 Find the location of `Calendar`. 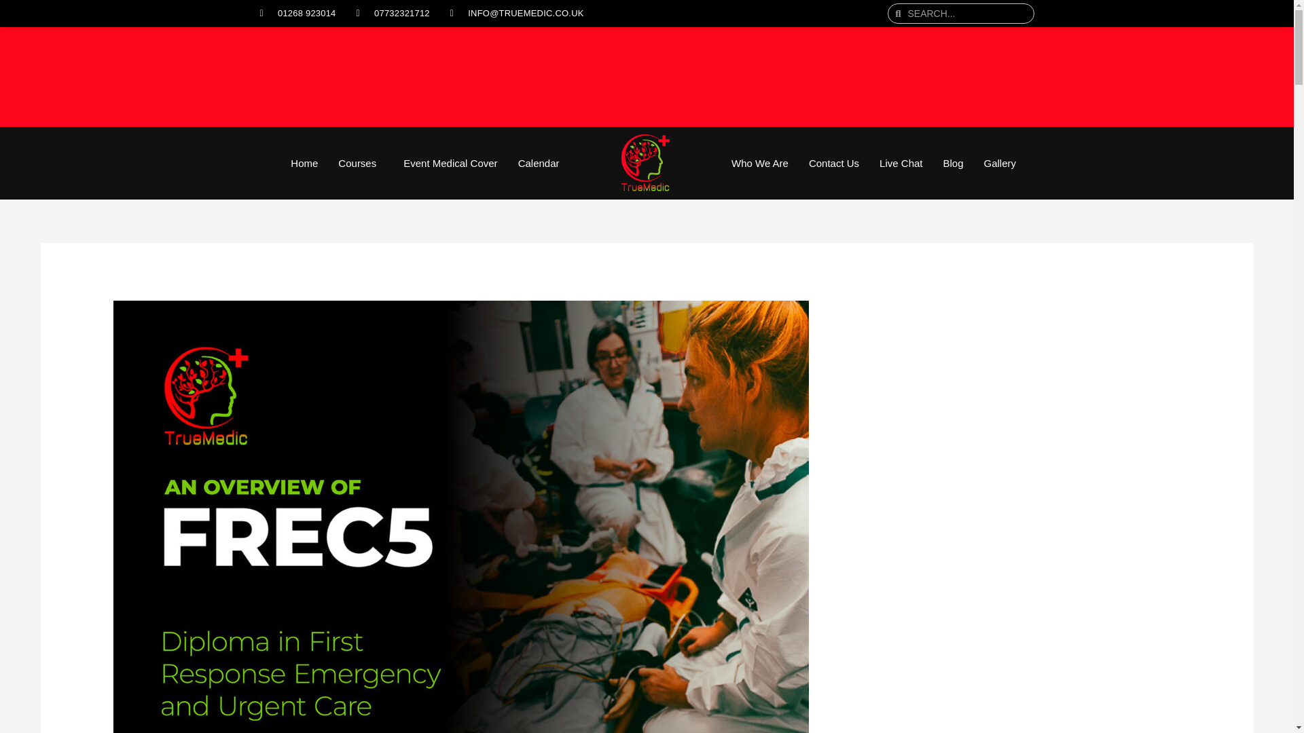

Calendar is located at coordinates (539, 163).